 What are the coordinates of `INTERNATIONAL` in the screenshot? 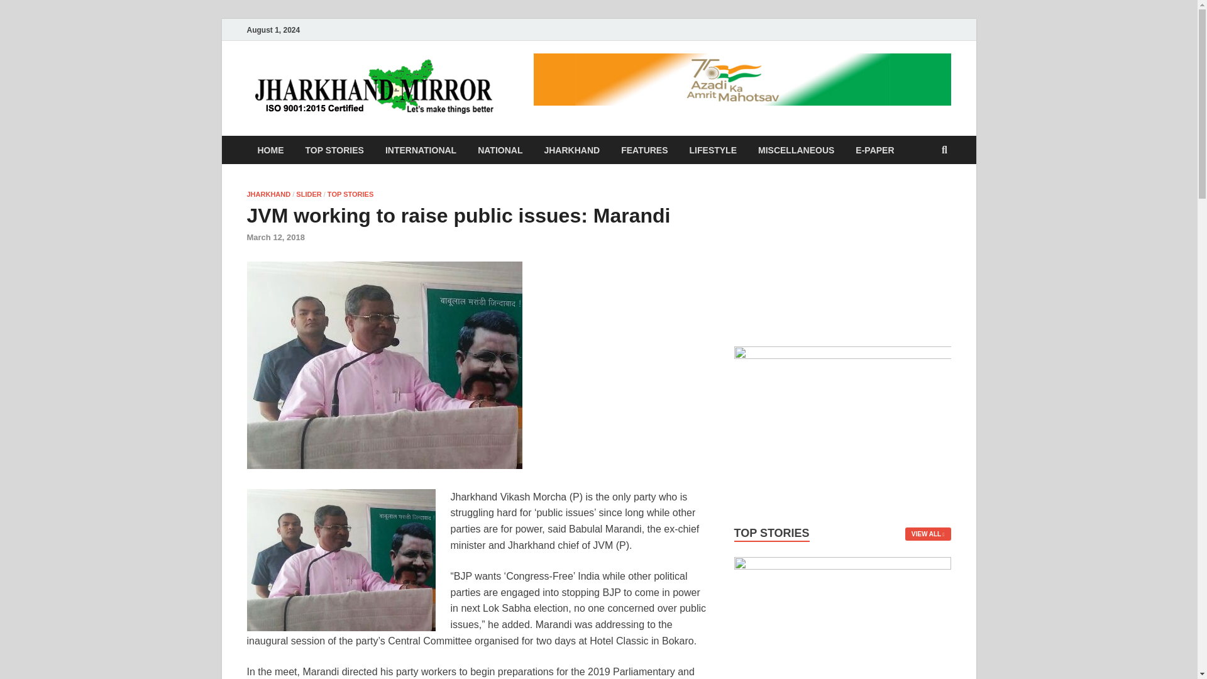 It's located at (421, 150).